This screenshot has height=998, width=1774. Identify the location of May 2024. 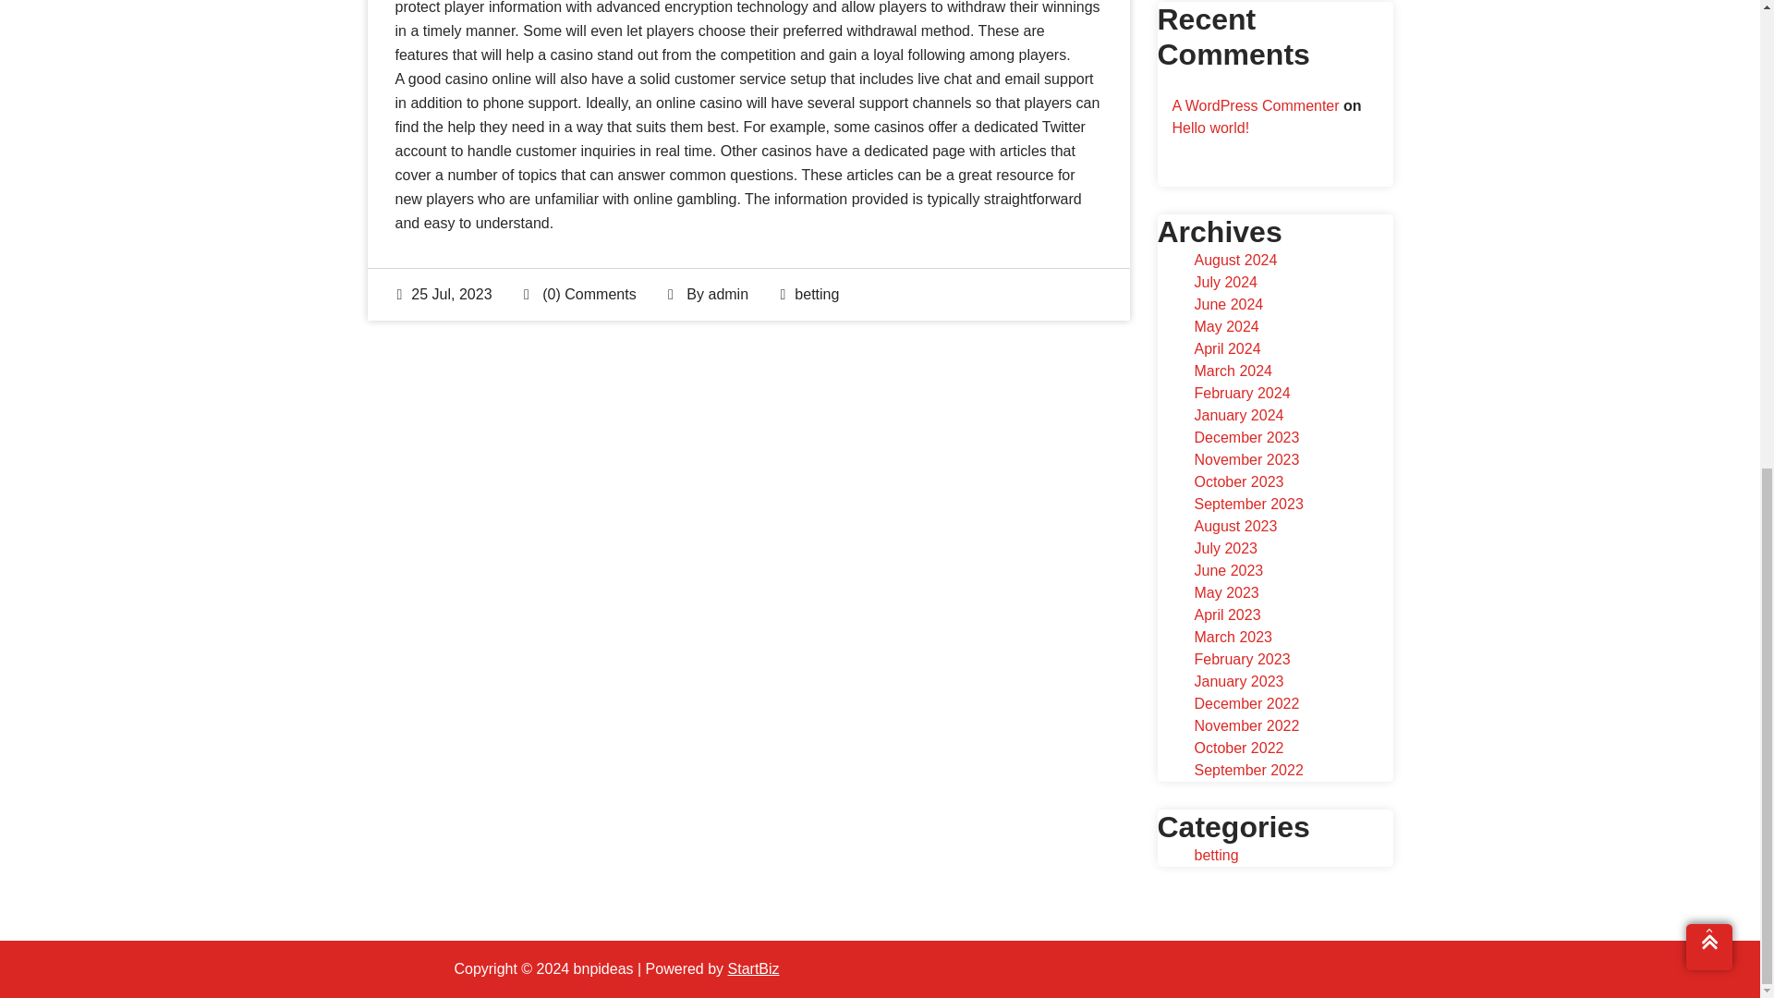
(1225, 325).